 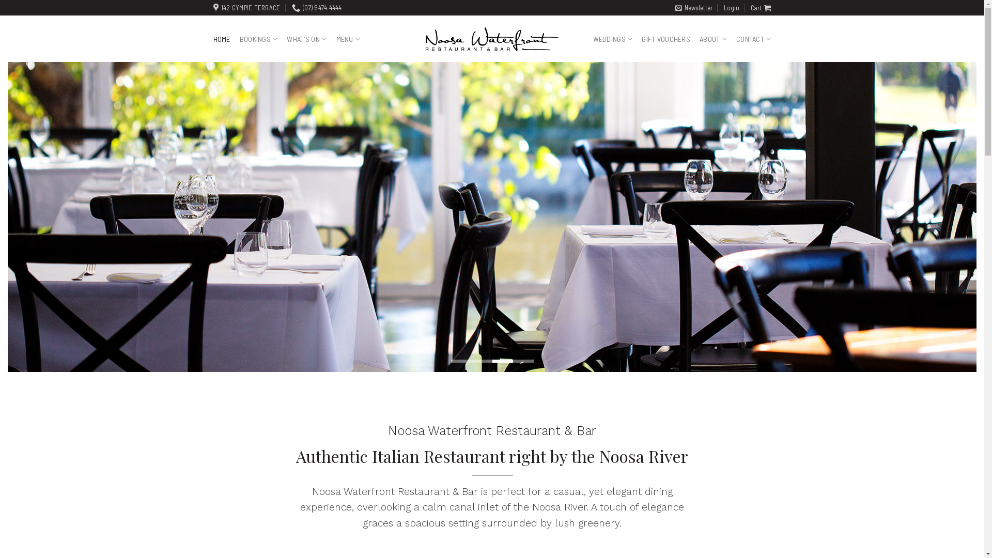 What do you see at coordinates (754, 39) in the screenshot?
I see `CONTACT` at bounding box center [754, 39].